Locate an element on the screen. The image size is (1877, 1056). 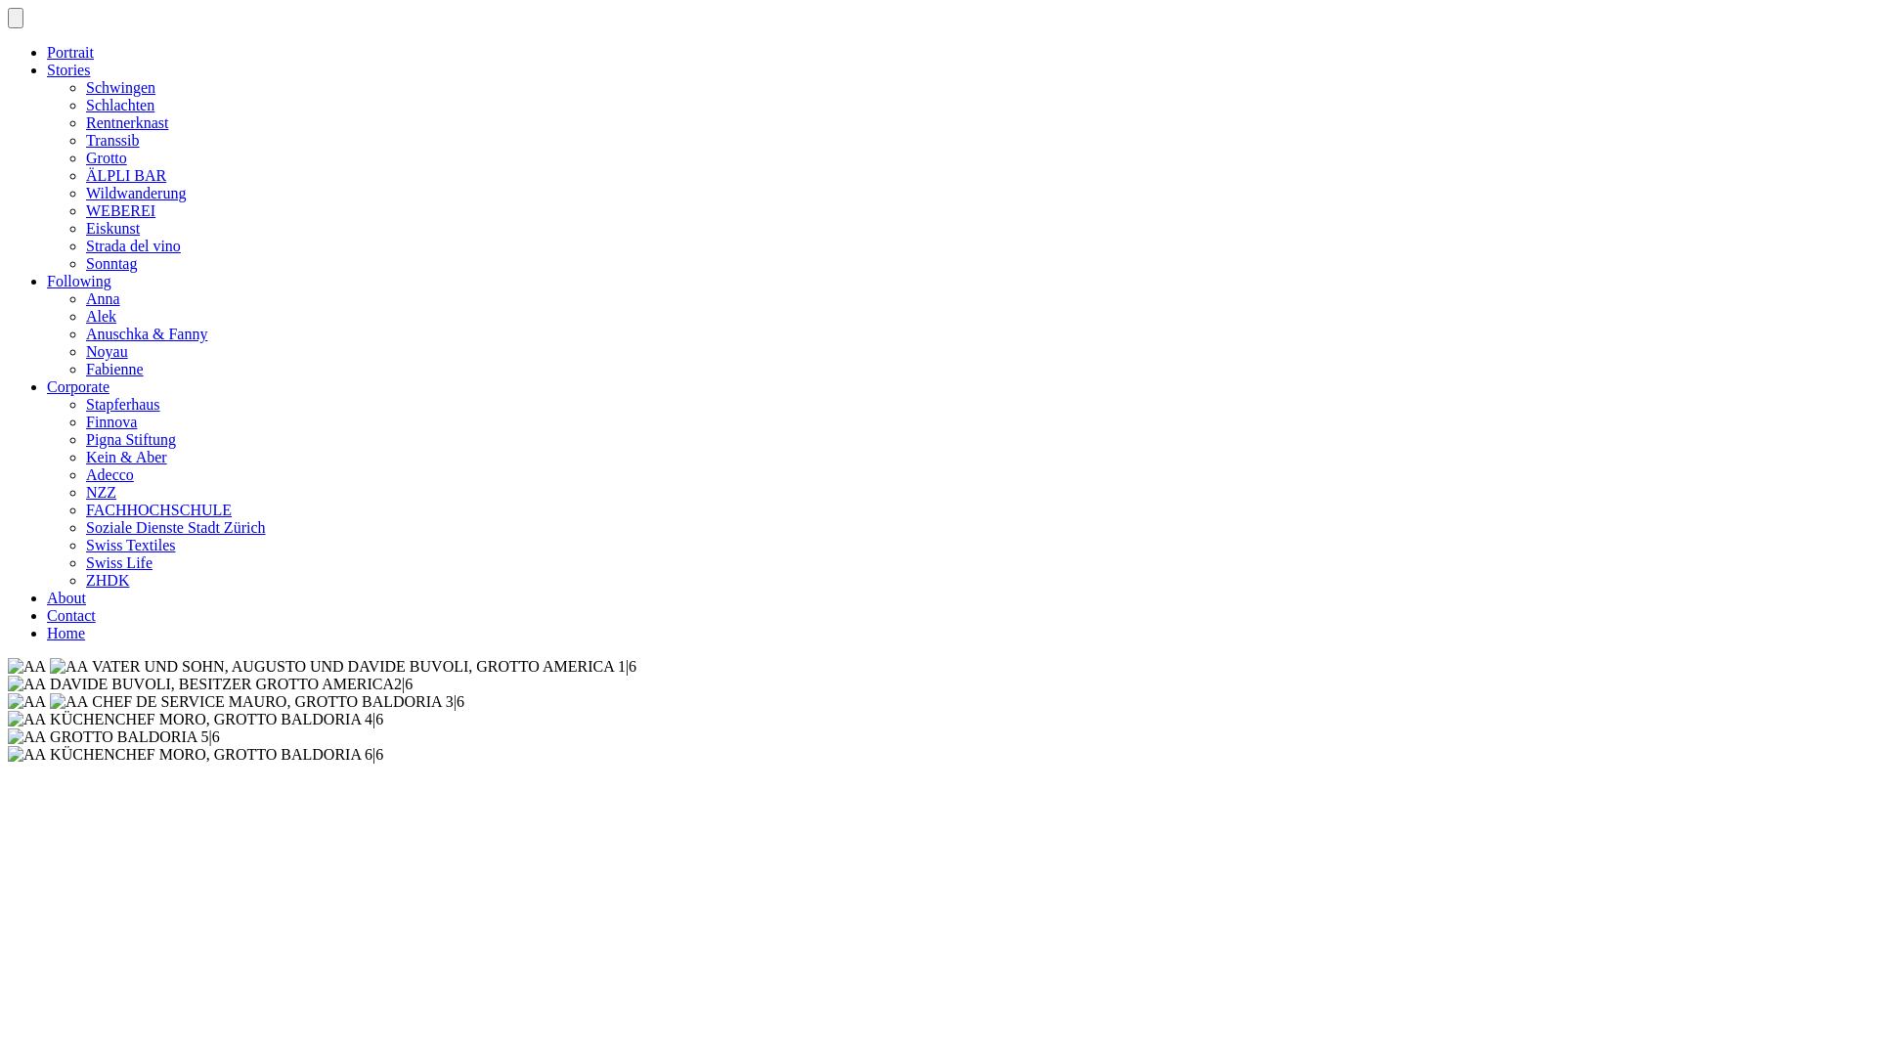
WEBEREI is located at coordinates (121, 211).